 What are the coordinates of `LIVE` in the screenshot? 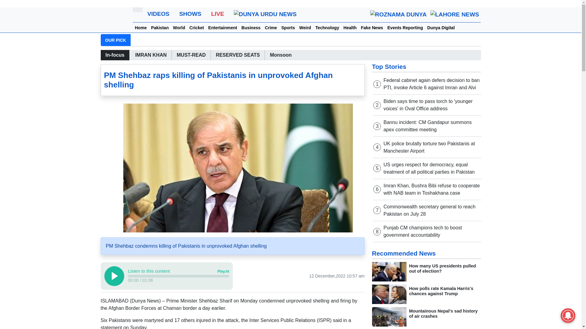 It's located at (217, 14).